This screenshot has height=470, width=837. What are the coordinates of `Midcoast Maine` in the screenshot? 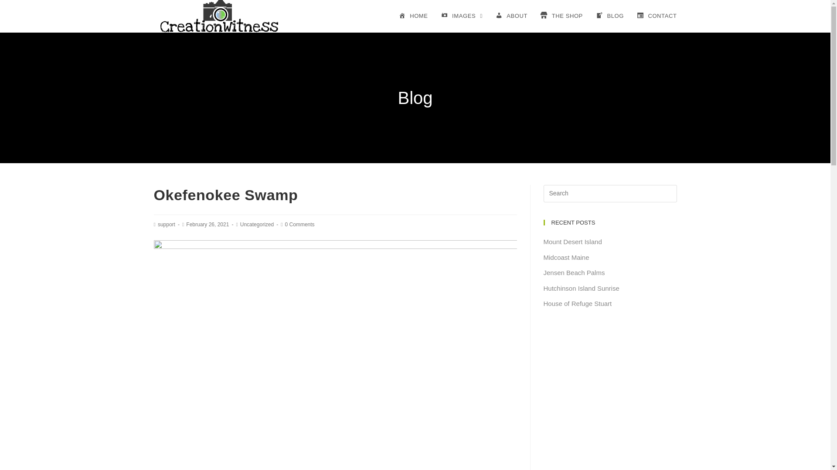 It's located at (566, 257).